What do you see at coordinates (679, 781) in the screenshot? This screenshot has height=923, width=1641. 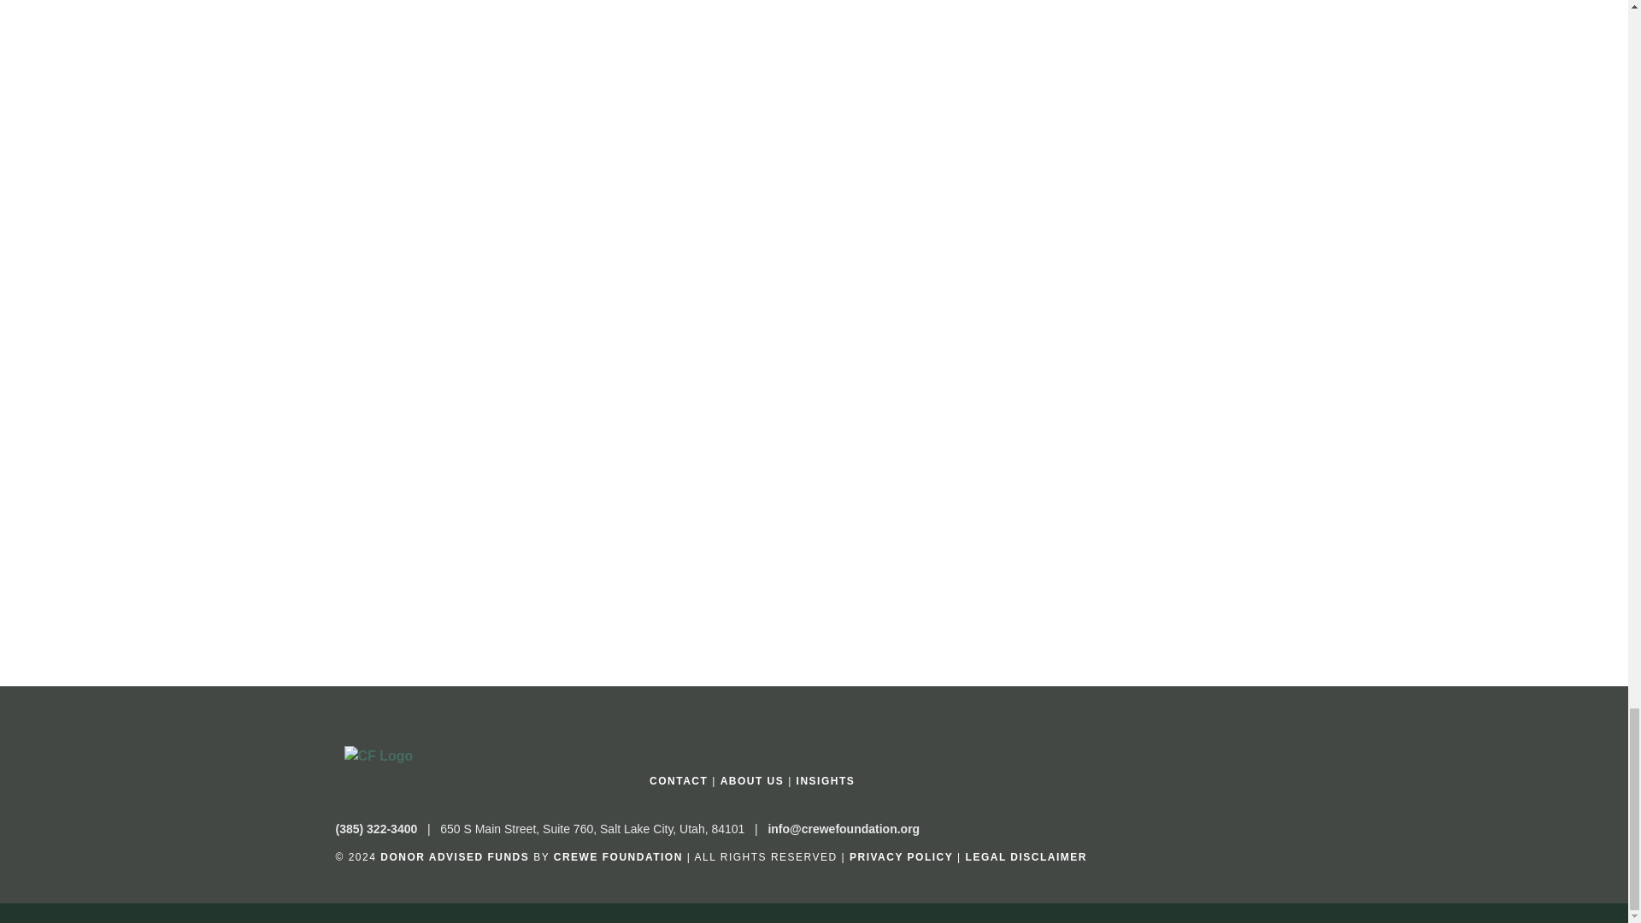 I see `CONTACT` at bounding box center [679, 781].